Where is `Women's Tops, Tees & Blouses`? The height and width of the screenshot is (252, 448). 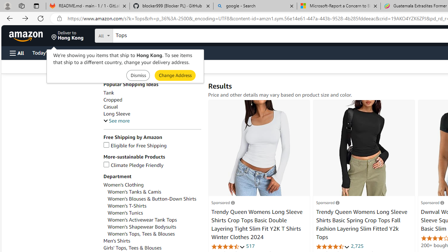
Women's Tops, Tees & Blouses is located at coordinates (154, 234).